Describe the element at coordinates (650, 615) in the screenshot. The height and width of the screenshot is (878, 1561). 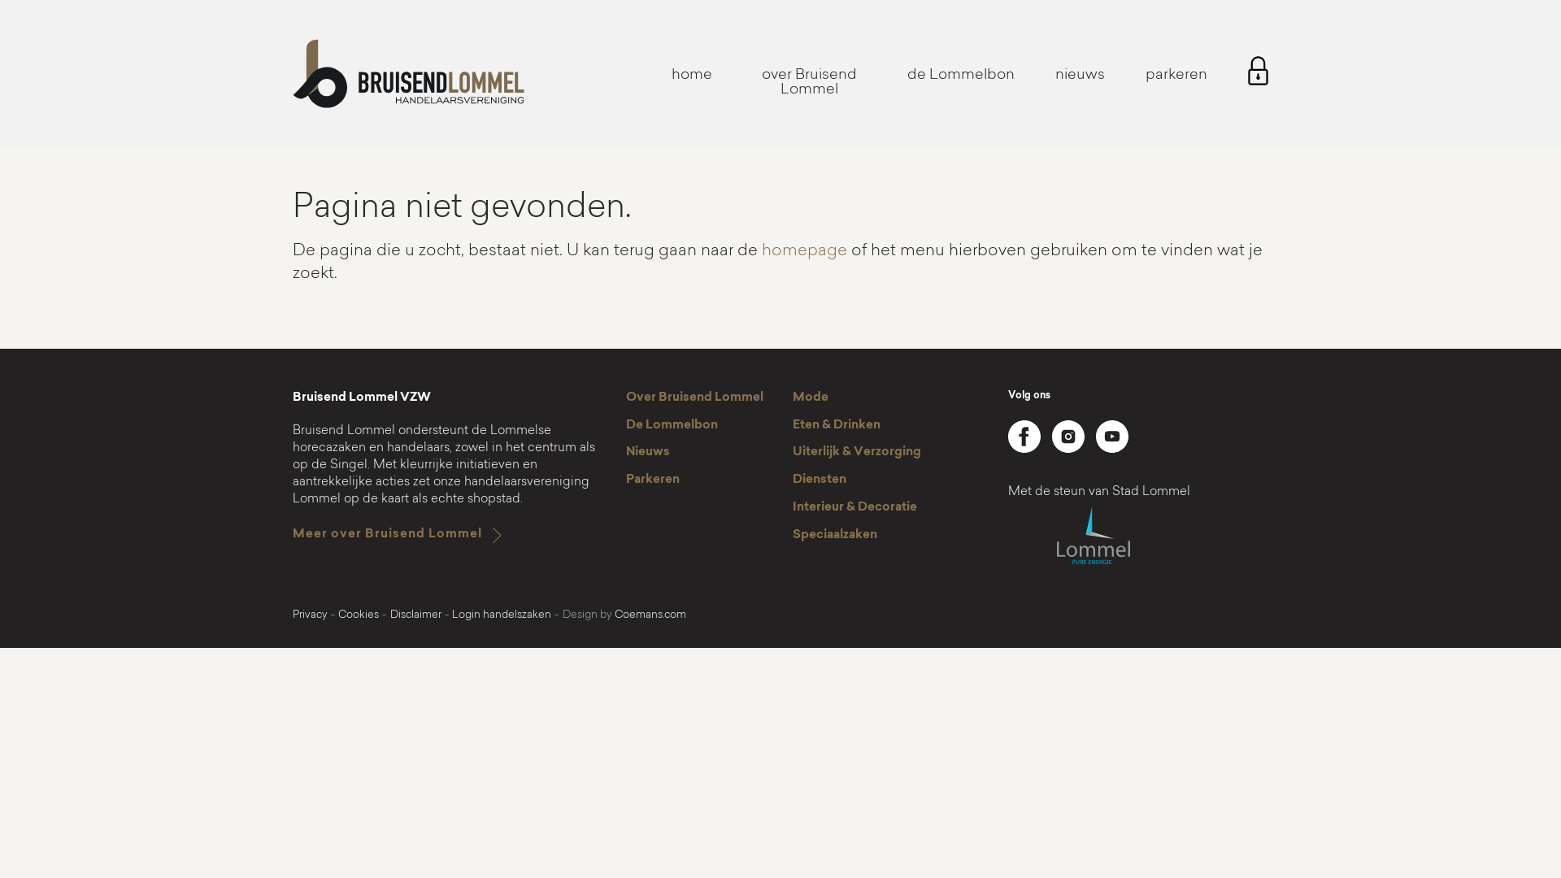
I see `Coemans.com` at that location.